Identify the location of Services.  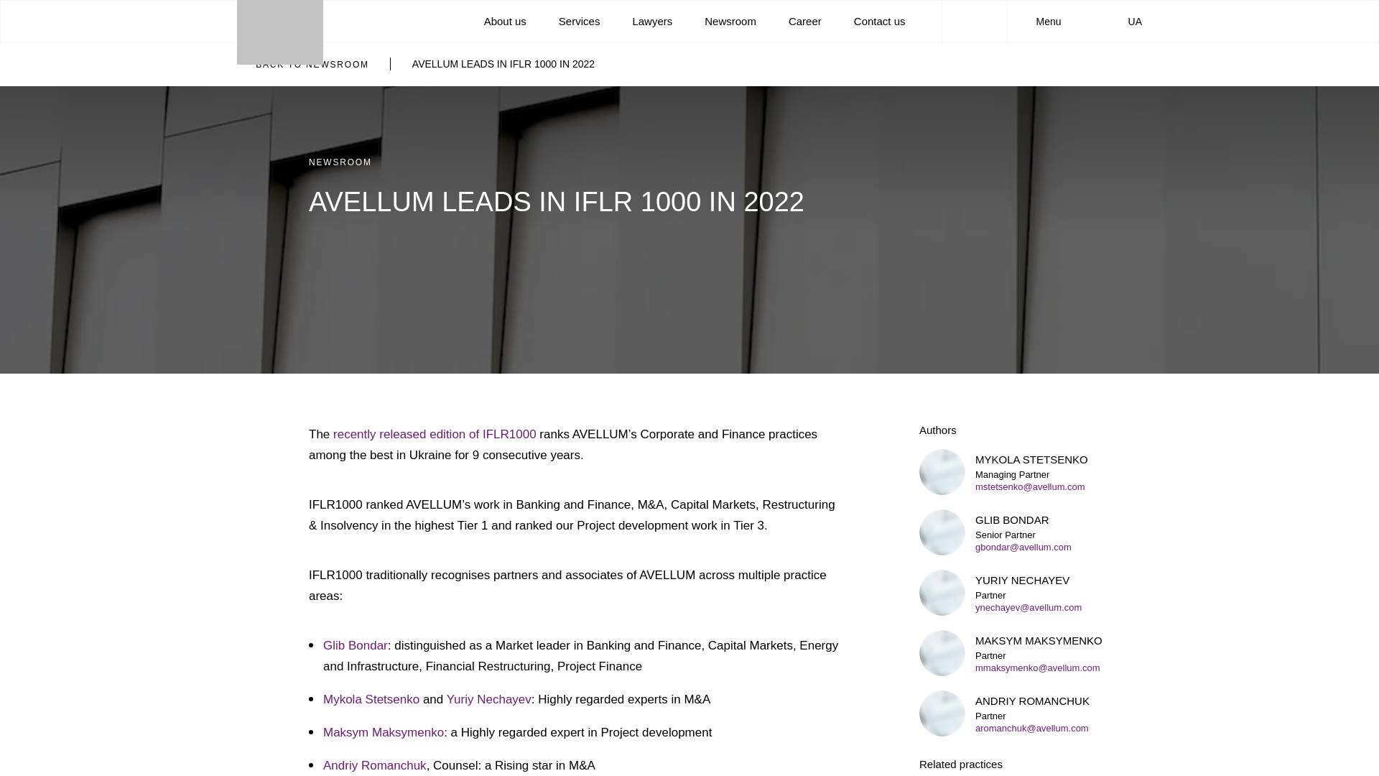
(579, 20).